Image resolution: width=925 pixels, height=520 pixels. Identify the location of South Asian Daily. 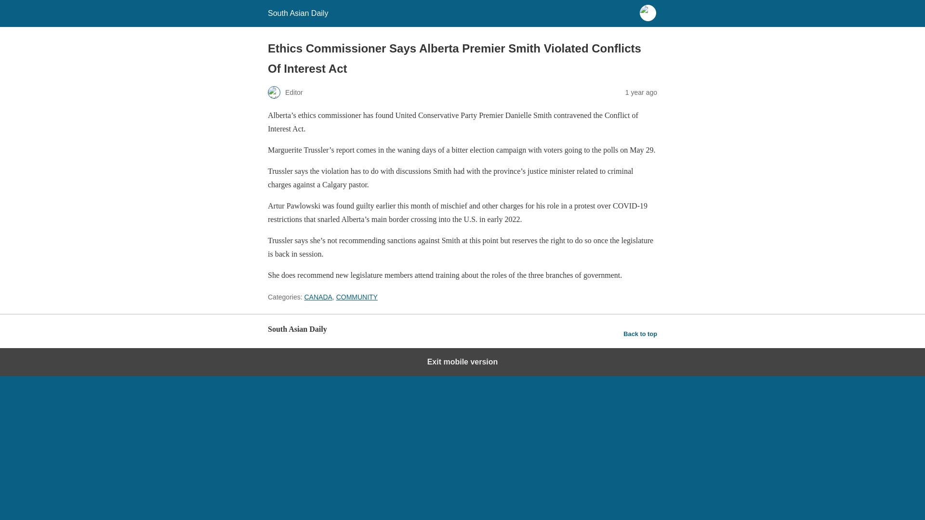
(298, 13).